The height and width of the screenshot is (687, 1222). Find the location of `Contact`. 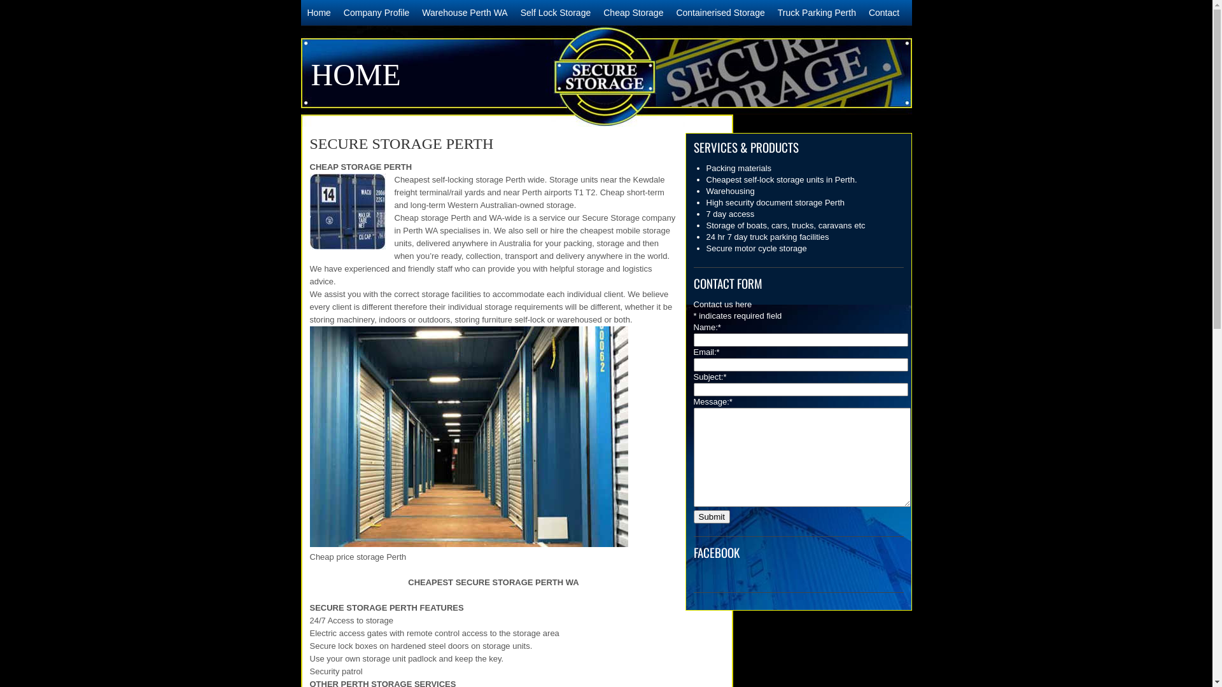

Contact is located at coordinates (884, 13).